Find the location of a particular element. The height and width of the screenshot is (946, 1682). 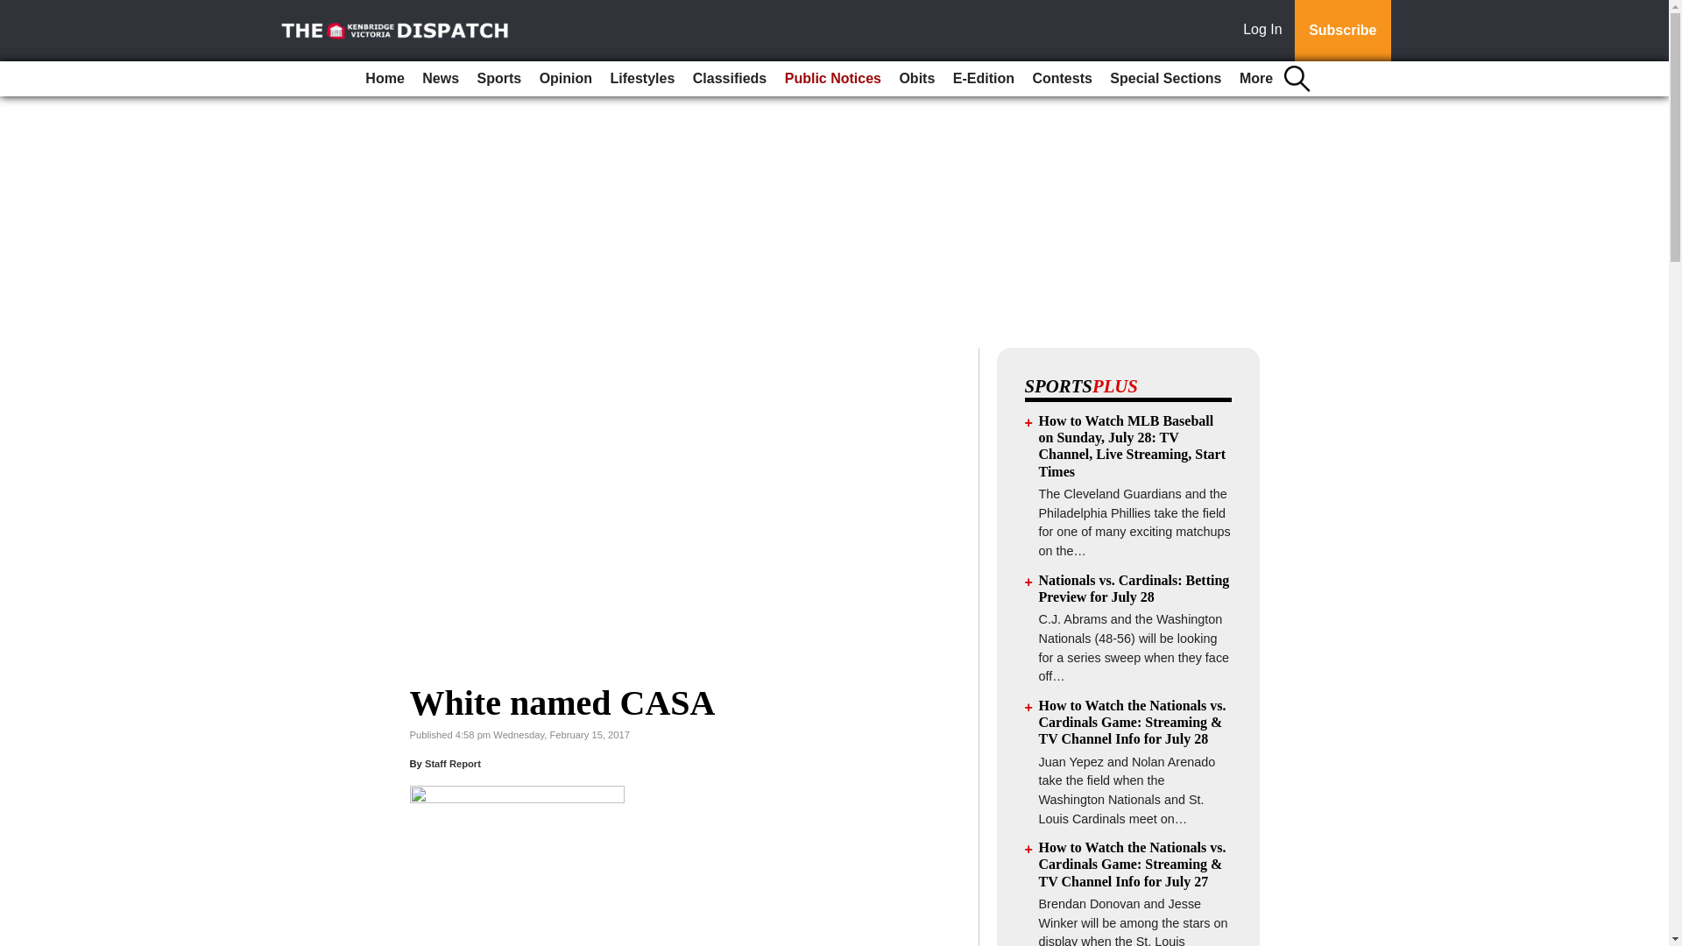

Nationals vs. Cardinals: Betting Preview for July 28 is located at coordinates (1134, 589).